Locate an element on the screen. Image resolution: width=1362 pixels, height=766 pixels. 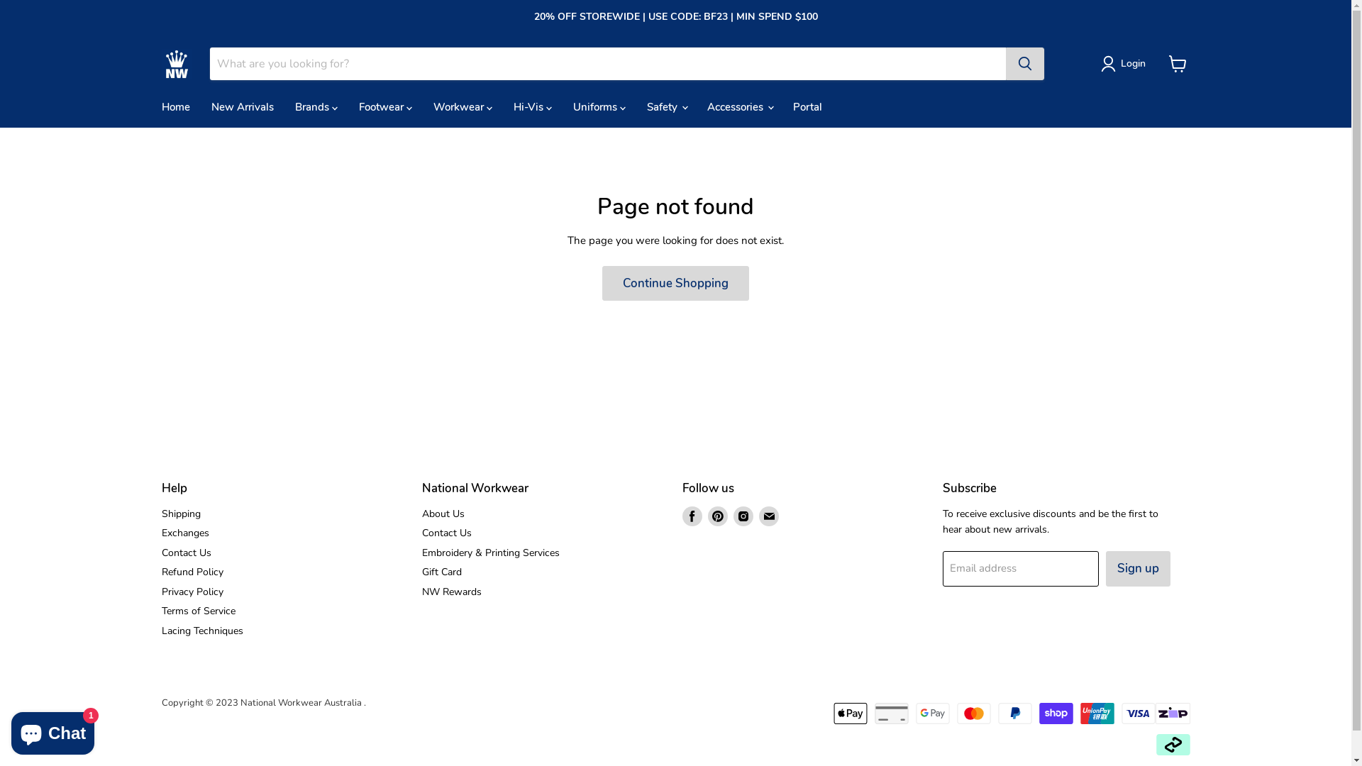
Find us on Instagram is located at coordinates (743, 516).